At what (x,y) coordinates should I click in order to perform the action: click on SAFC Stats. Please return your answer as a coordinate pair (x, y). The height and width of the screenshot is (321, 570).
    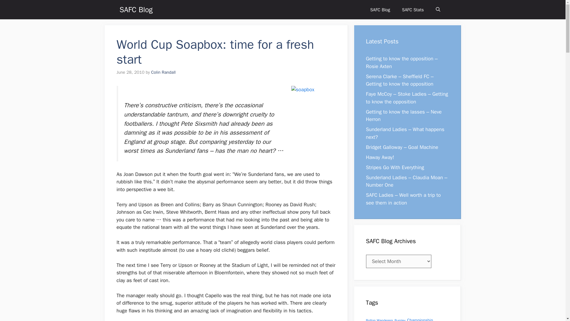
    Looking at the image, I should click on (413, 10).